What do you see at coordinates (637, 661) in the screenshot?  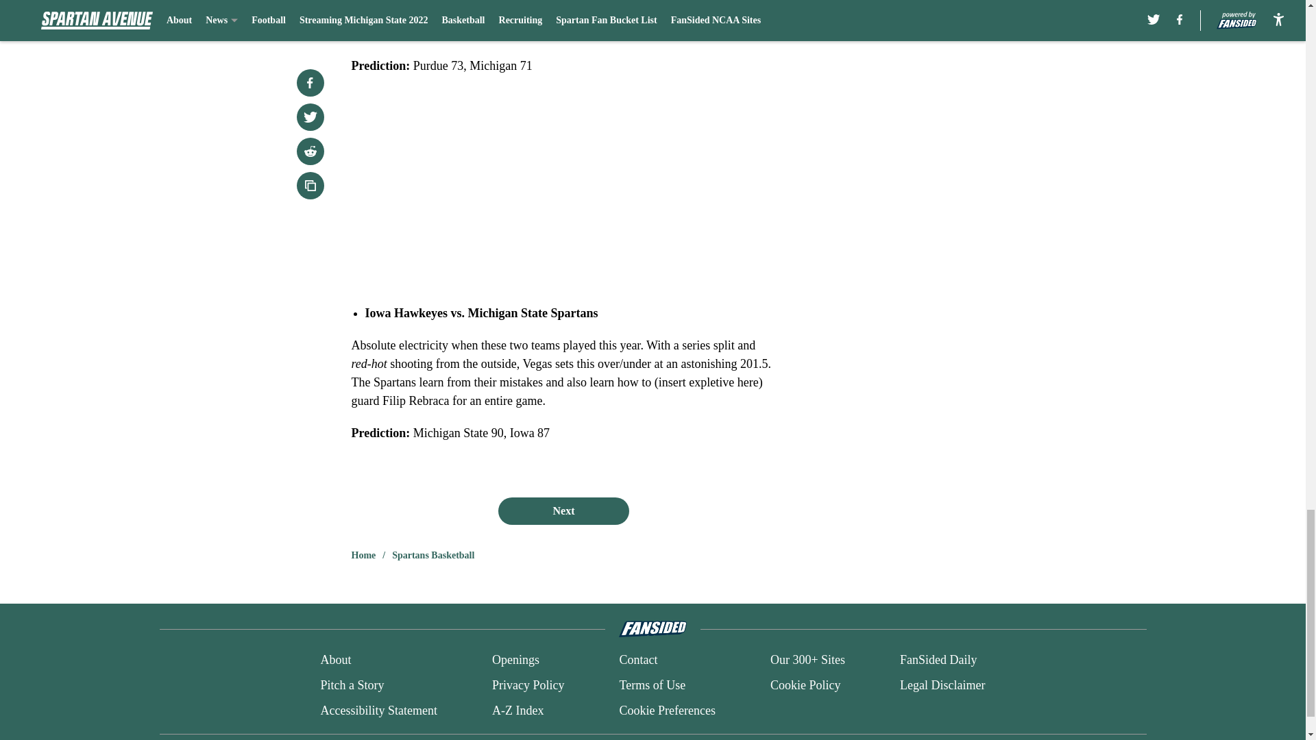 I see `Contact` at bounding box center [637, 661].